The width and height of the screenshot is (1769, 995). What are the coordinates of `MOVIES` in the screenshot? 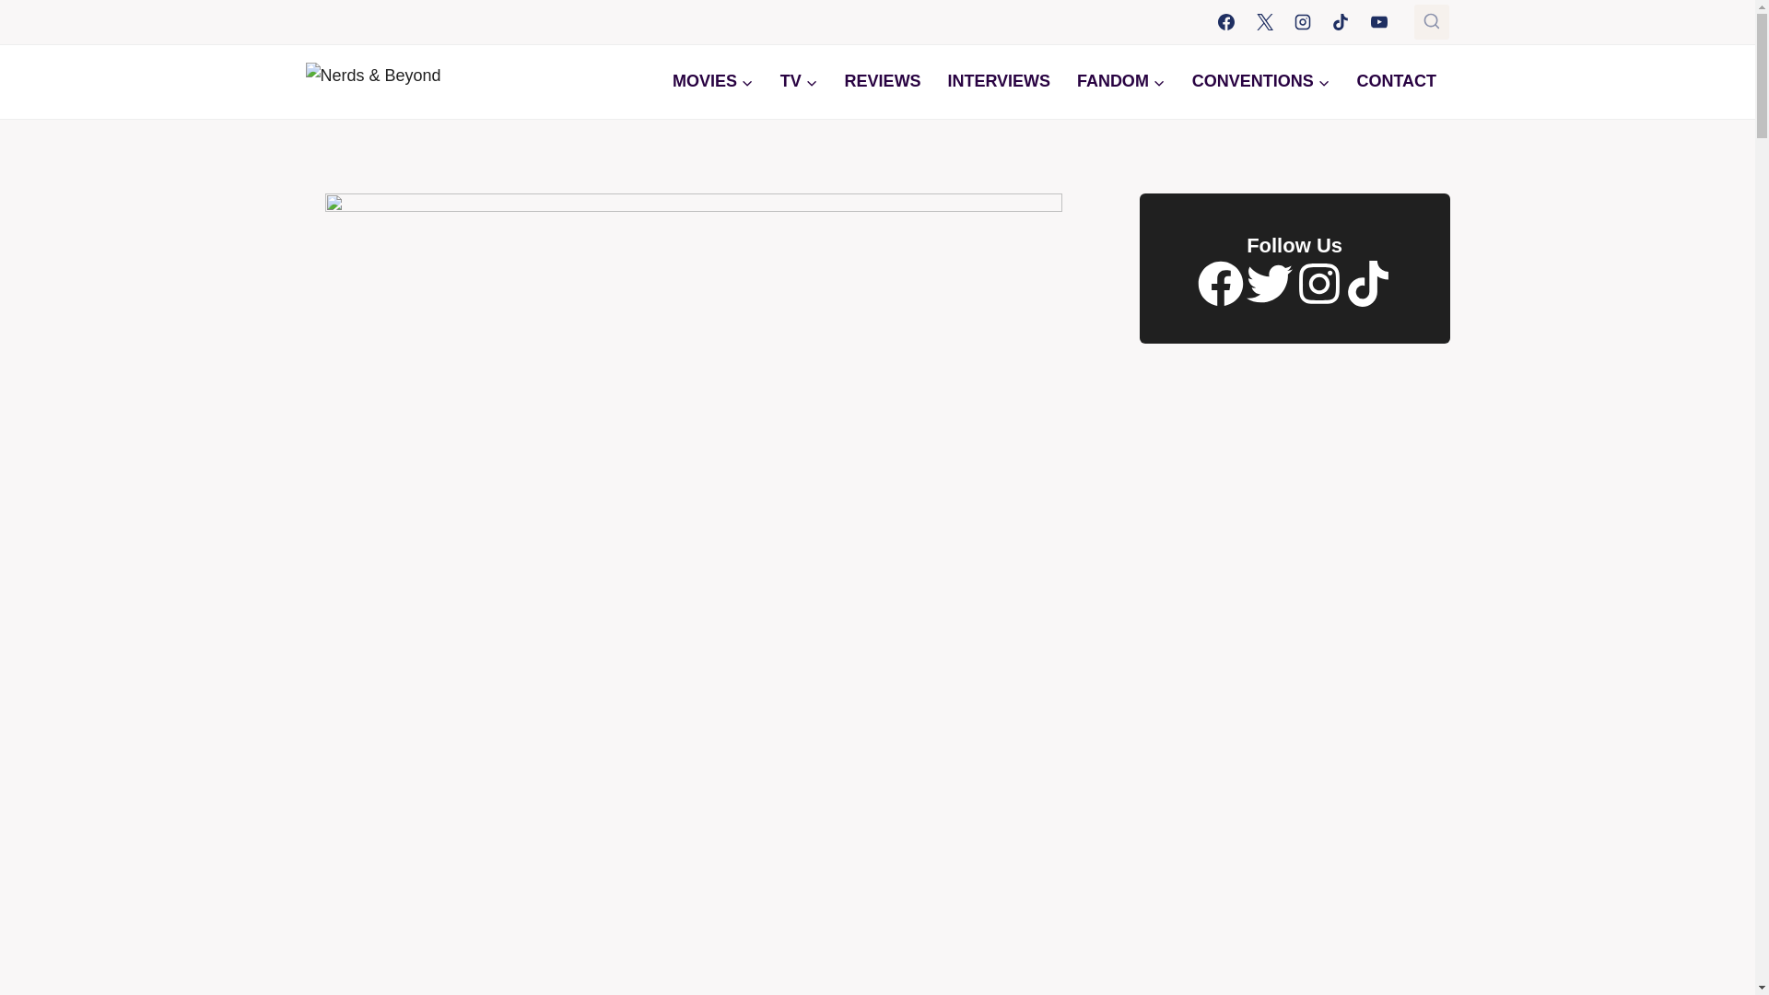 It's located at (713, 81).